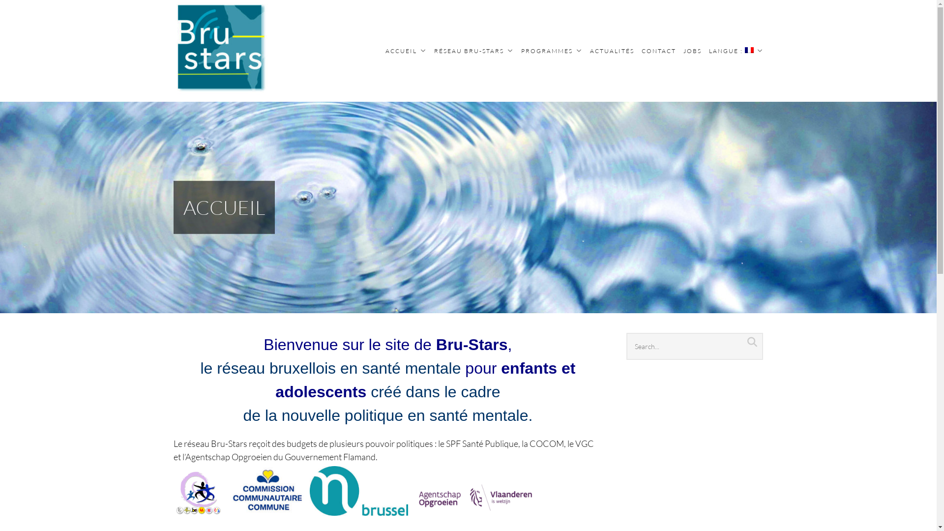 The image size is (944, 531). I want to click on PROGRAMMES, so click(552, 51).